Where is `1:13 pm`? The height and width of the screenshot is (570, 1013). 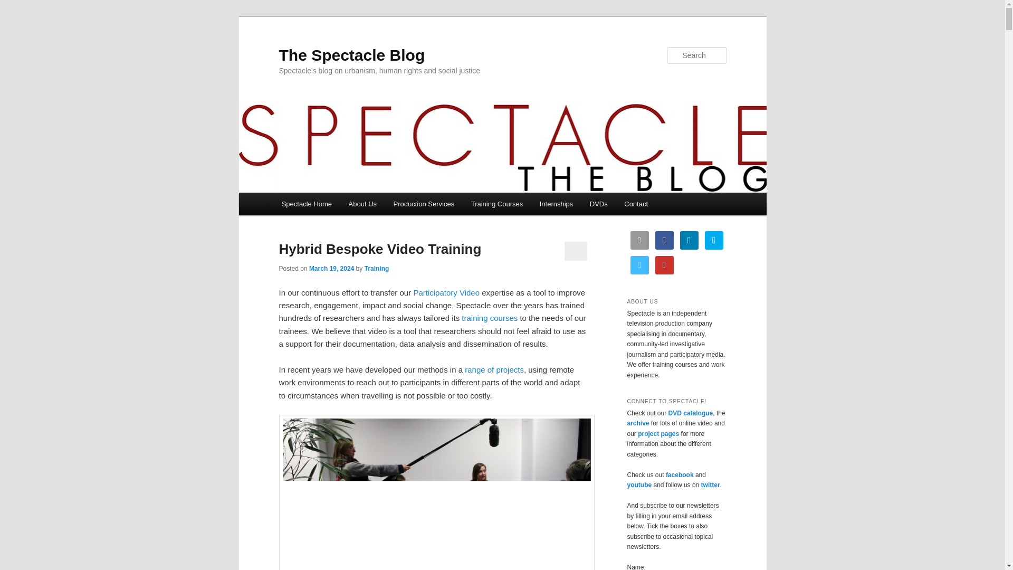 1:13 pm is located at coordinates (331, 269).